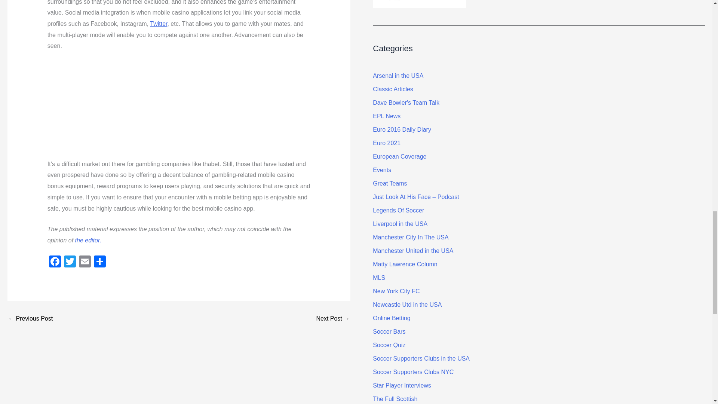  Describe the element at coordinates (55, 262) in the screenshot. I see `Facebook` at that location.